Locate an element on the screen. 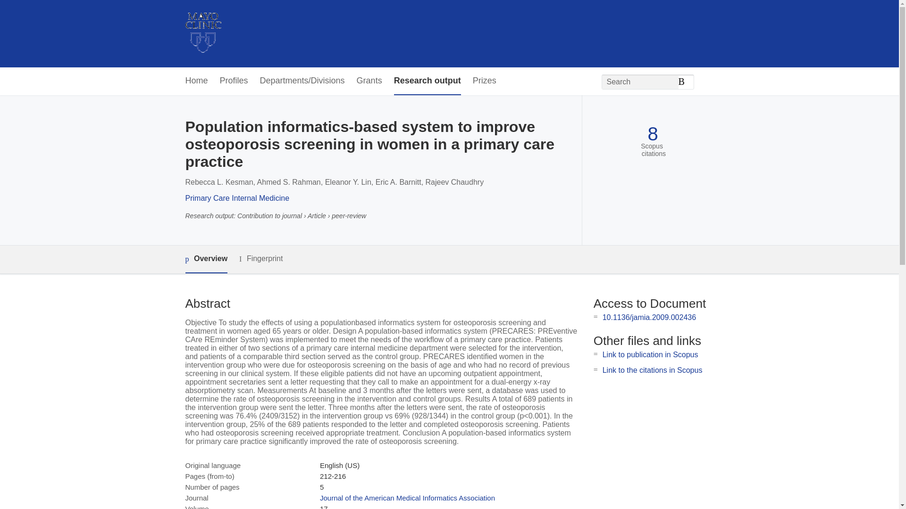 The height and width of the screenshot is (509, 906). Fingerprint is located at coordinates (260, 258).